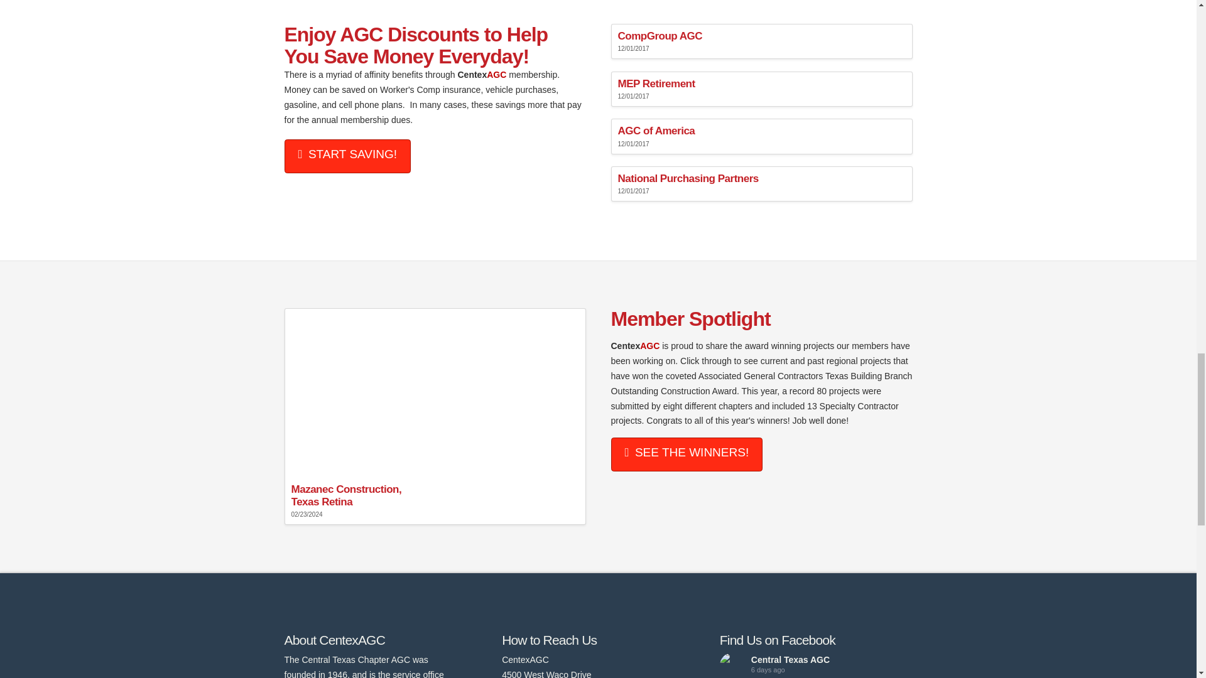 The height and width of the screenshot is (678, 1206). Describe the element at coordinates (761, 41) in the screenshot. I see `Permalink to: "CompGroup AGC"` at that location.